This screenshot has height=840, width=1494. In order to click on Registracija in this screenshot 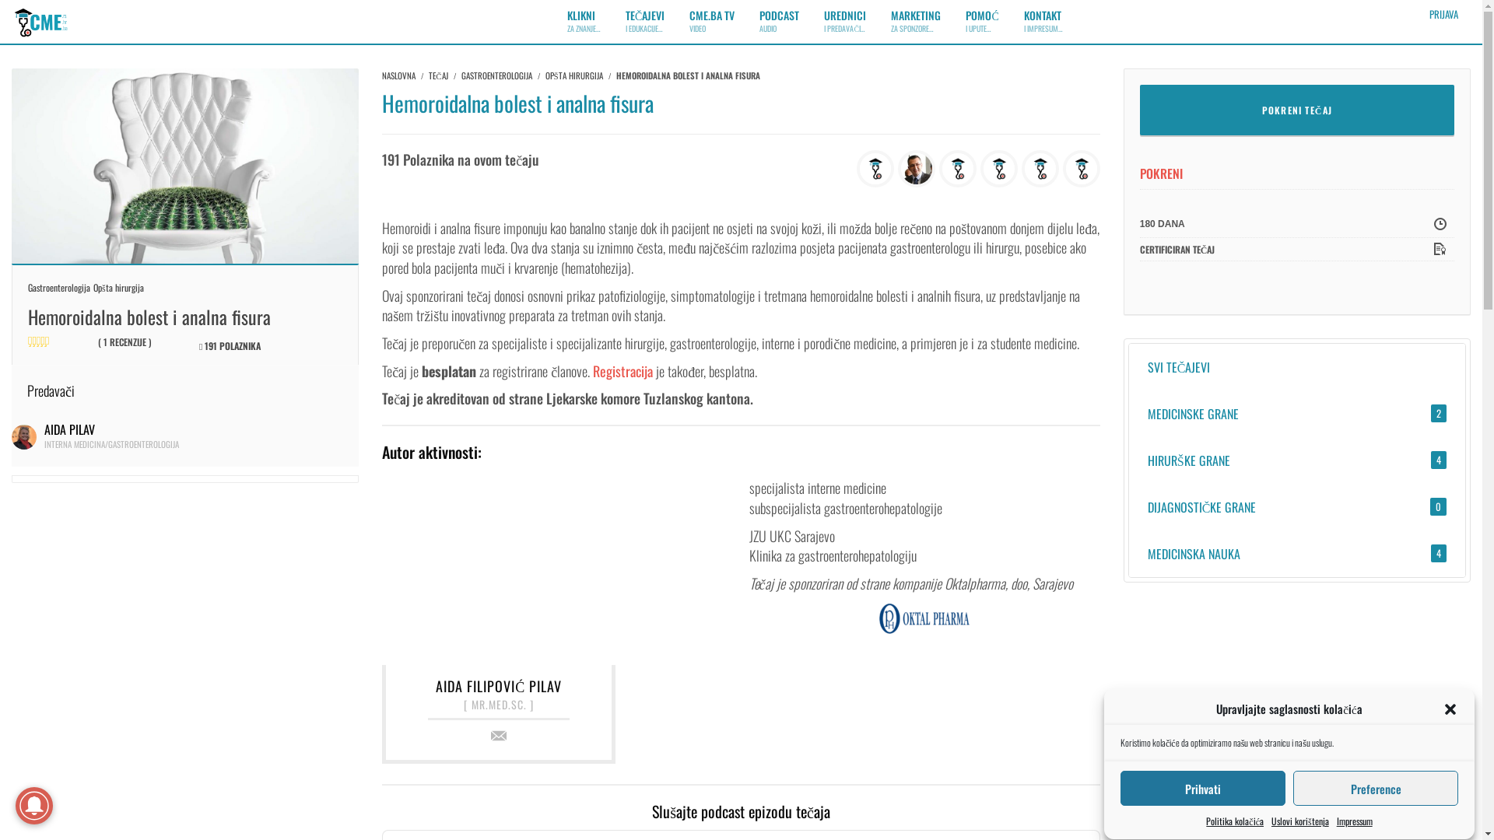, I will do `click(622, 371)`.